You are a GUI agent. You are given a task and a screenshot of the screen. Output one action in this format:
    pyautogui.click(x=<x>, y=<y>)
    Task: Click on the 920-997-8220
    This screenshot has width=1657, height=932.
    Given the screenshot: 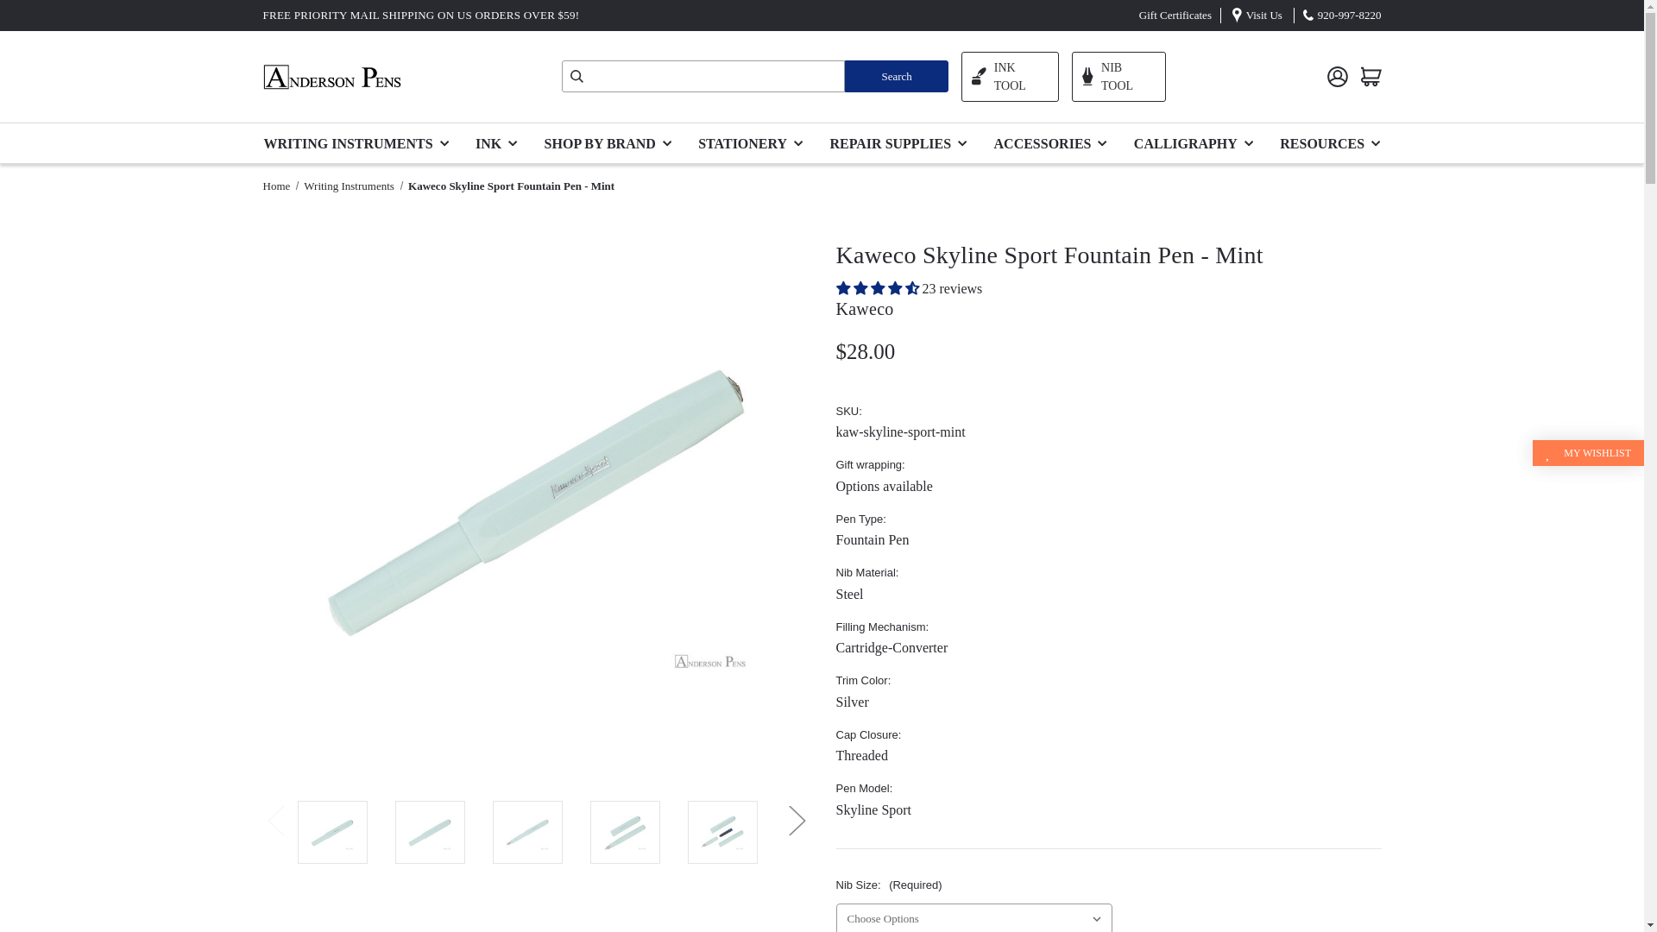 What is the action you would take?
    pyautogui.click(x=1350, y=14)
    